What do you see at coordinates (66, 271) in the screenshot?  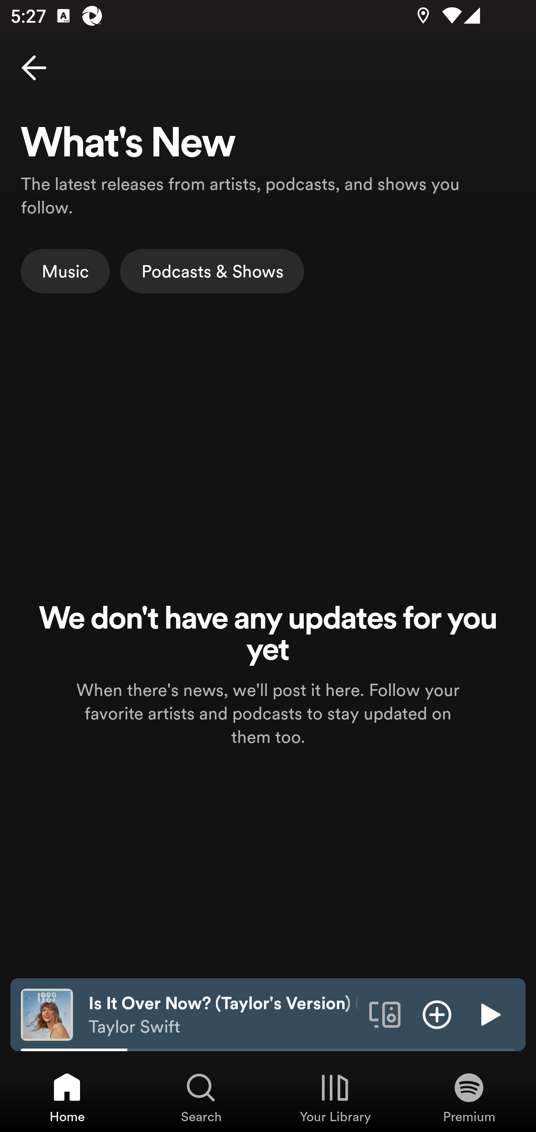 I see `Music; show only Music` at bounding box center [66, 271].